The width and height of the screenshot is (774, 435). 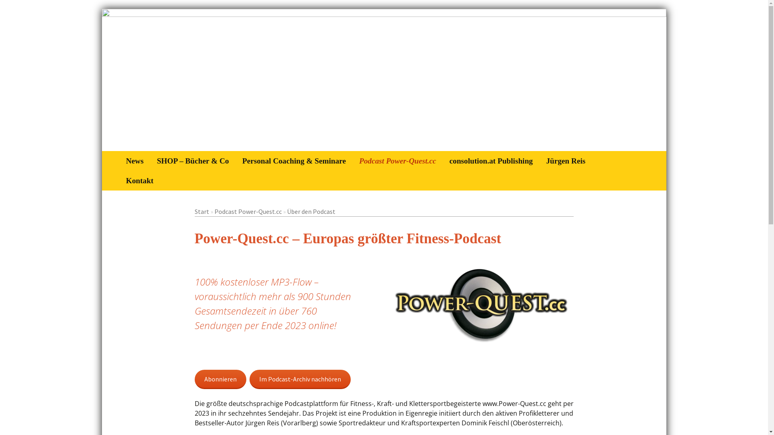 I want to click on News, so click(x=135, y=161).